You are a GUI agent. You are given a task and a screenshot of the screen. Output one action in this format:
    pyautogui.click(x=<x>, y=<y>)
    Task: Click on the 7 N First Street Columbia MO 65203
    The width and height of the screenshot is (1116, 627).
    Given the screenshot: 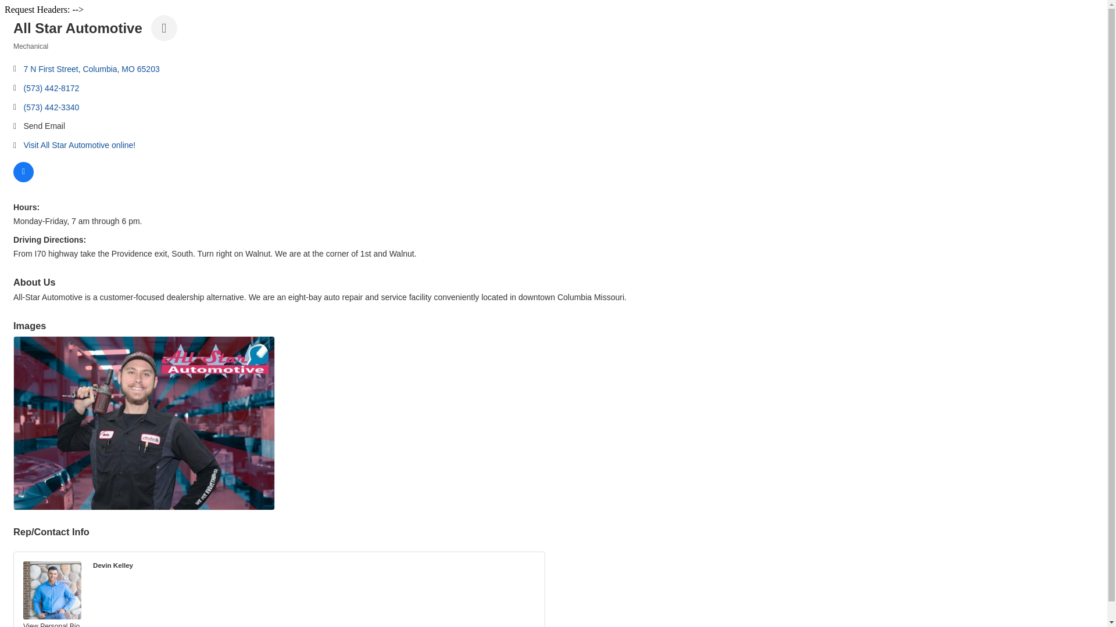 What is the action you would take?
    pyautogui.click(x=91, y=70)
    